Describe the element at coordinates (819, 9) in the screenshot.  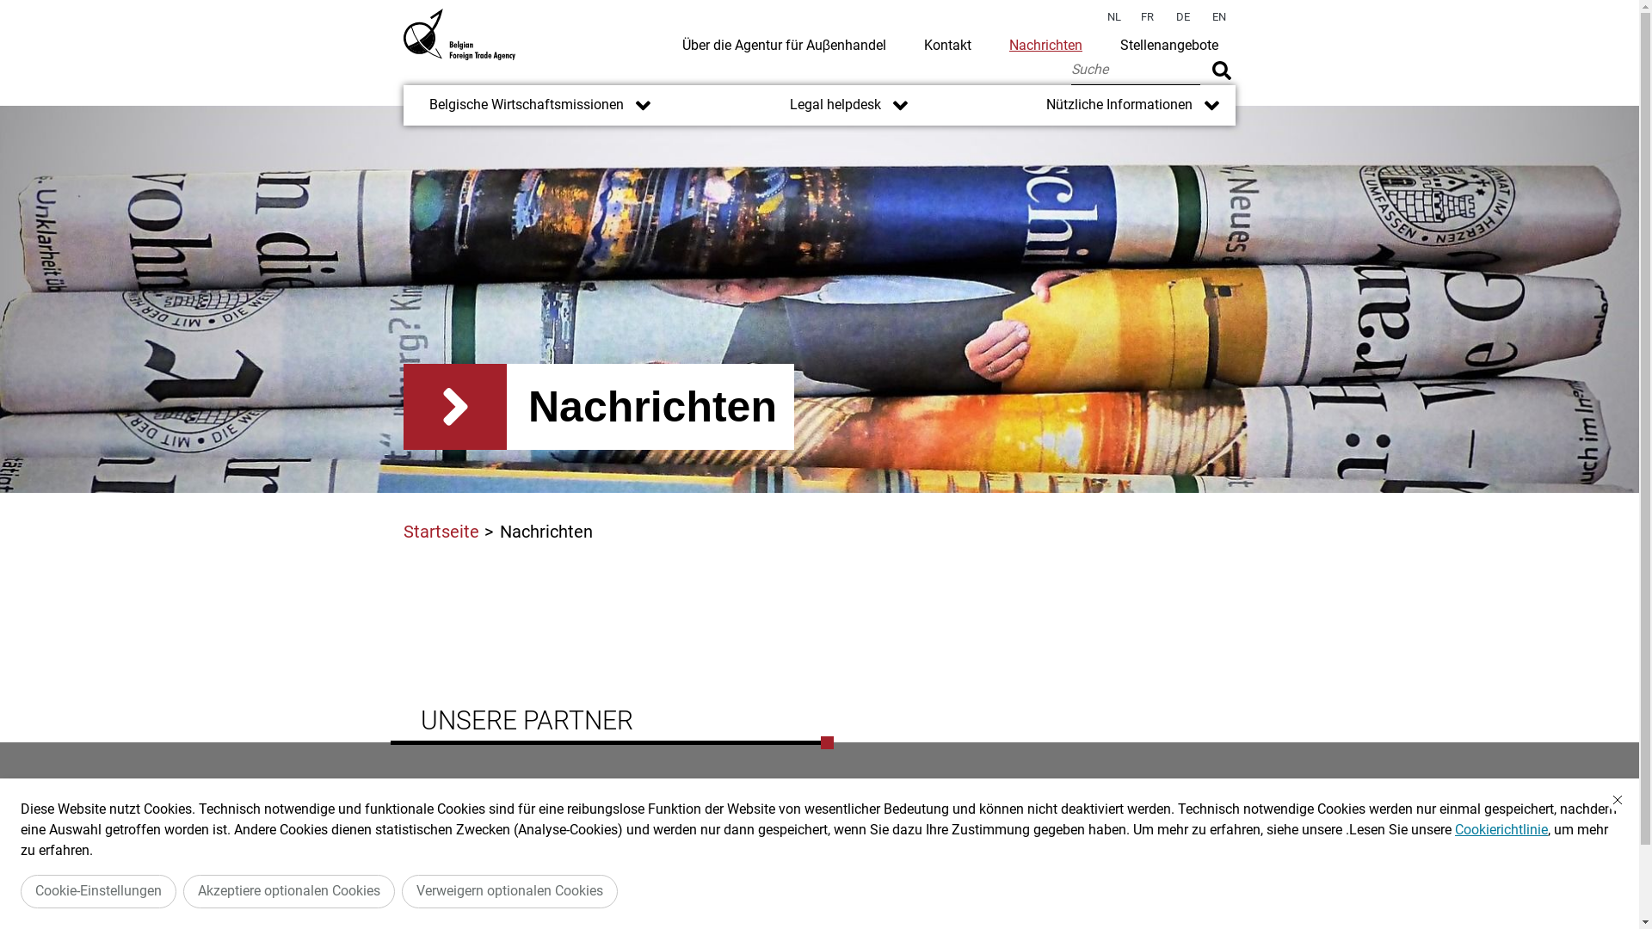
I see `DIREKT ZUM INHALT` at that location.